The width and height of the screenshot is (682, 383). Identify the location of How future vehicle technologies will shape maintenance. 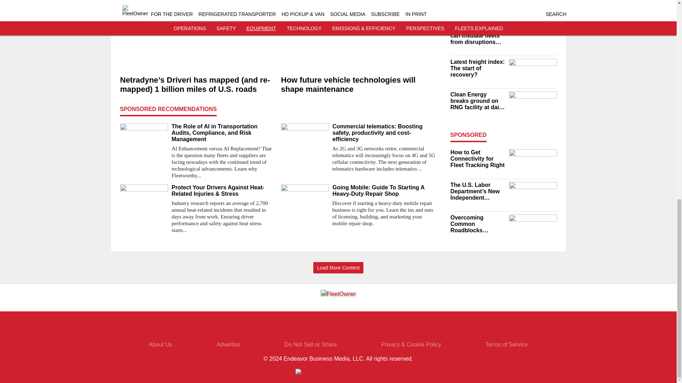
(358, 84).